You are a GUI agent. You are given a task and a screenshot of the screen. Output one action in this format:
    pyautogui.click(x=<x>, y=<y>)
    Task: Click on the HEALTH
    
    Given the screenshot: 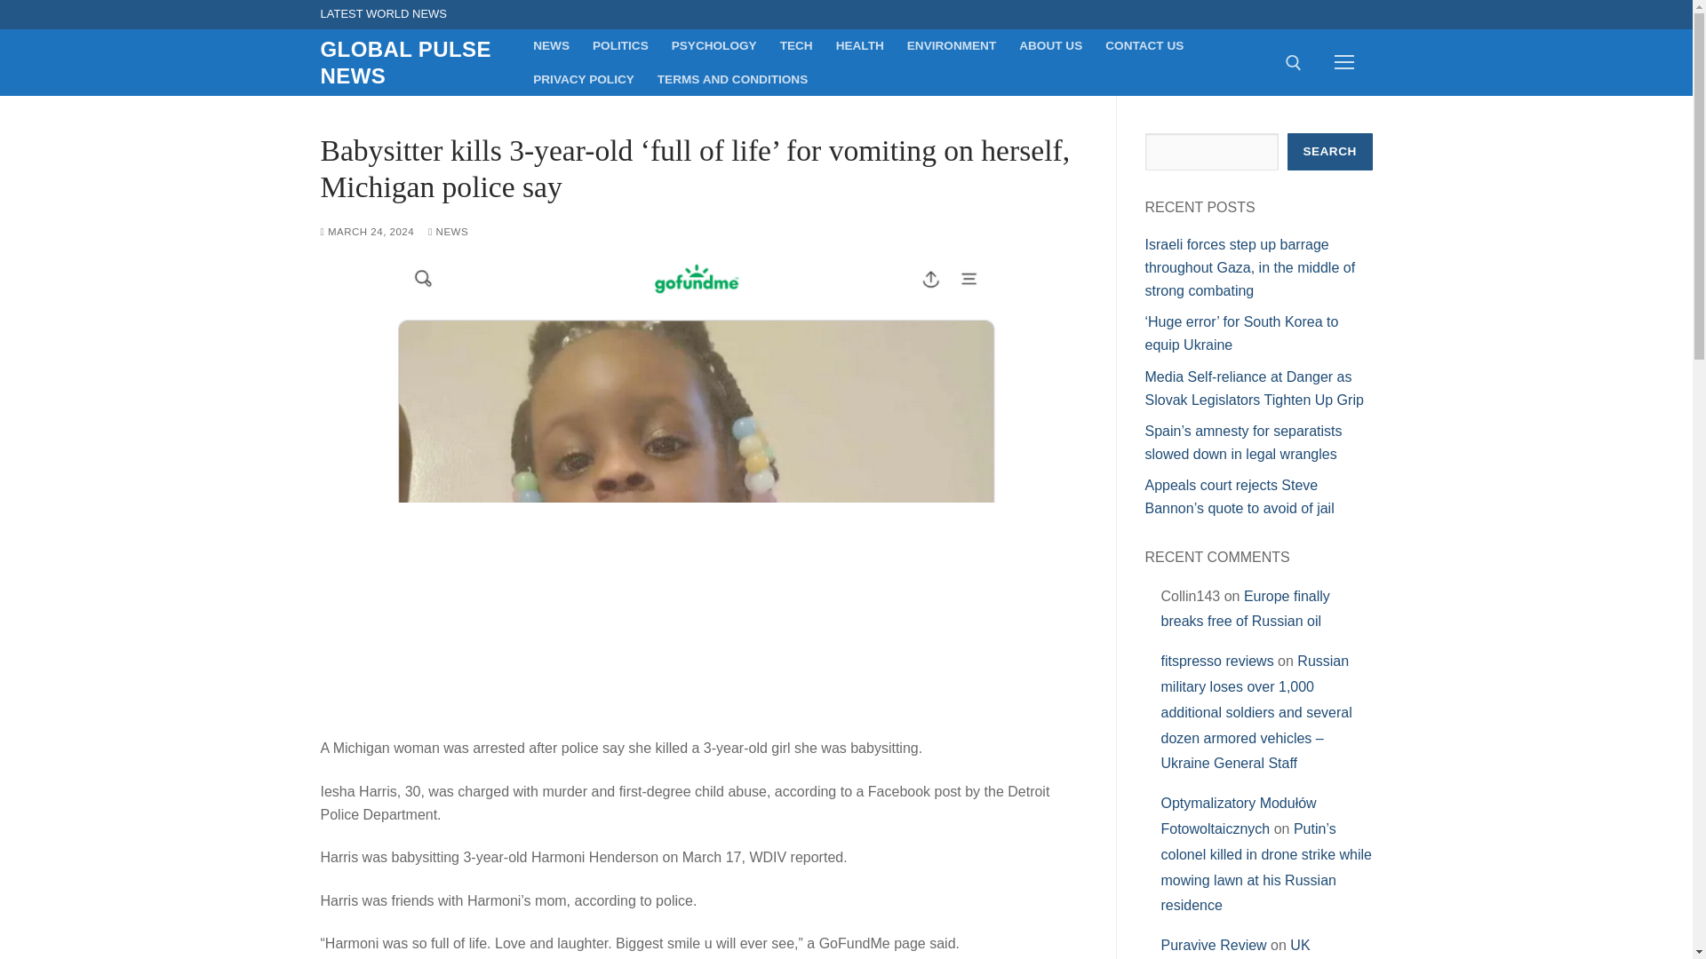 What is the action you would take?
    pyautogui.click(x=860, y=46)
    